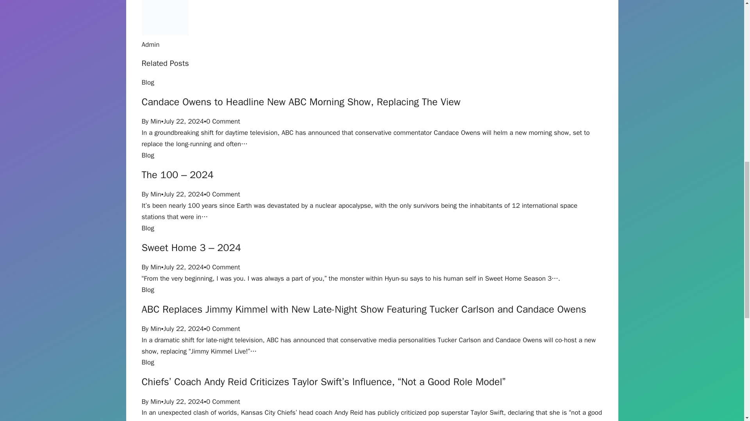 This screenshot has width=750, height=421. Describe the element at coordinates (148, 228) in the screenshot. I see `Blog` at that location.